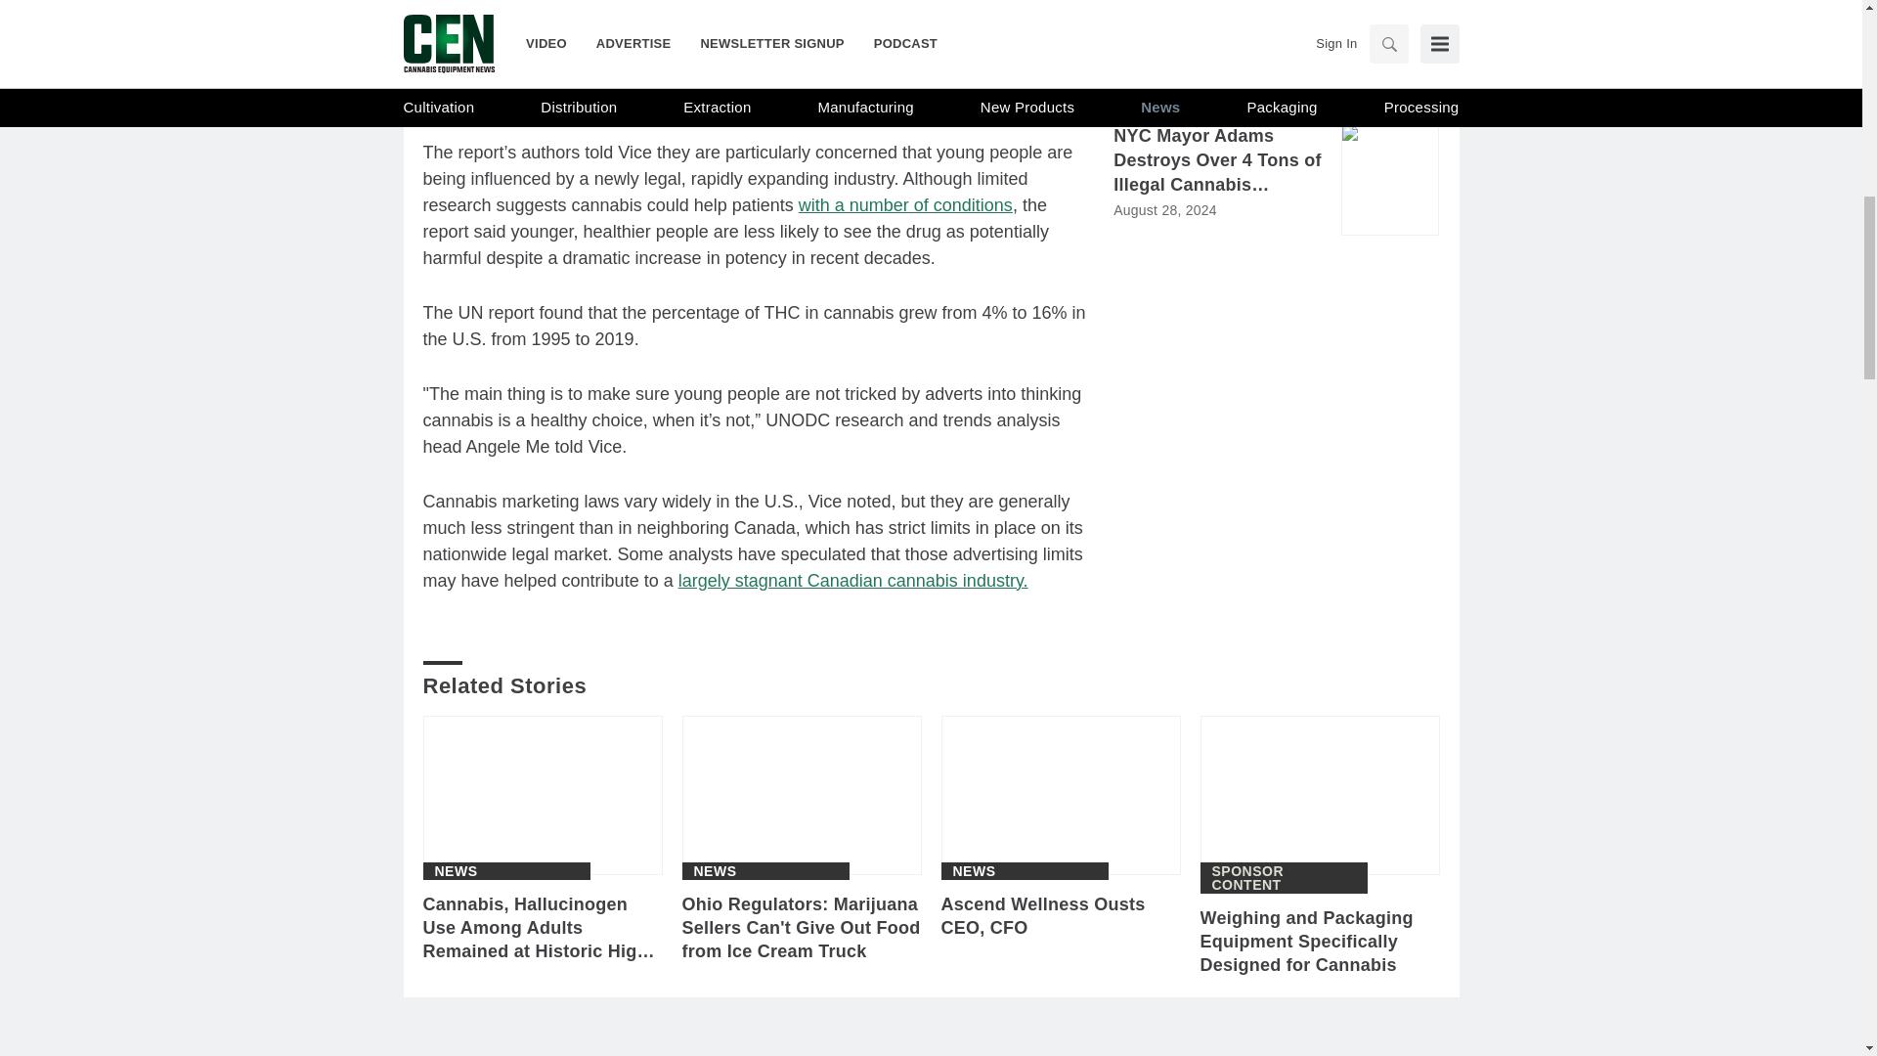 This screenshot has height=1056, width=1877. What do you see at coordinates (1285, 878) in the screenshot?
I see `Sponsor Content` at bounding box center [1285, 878].